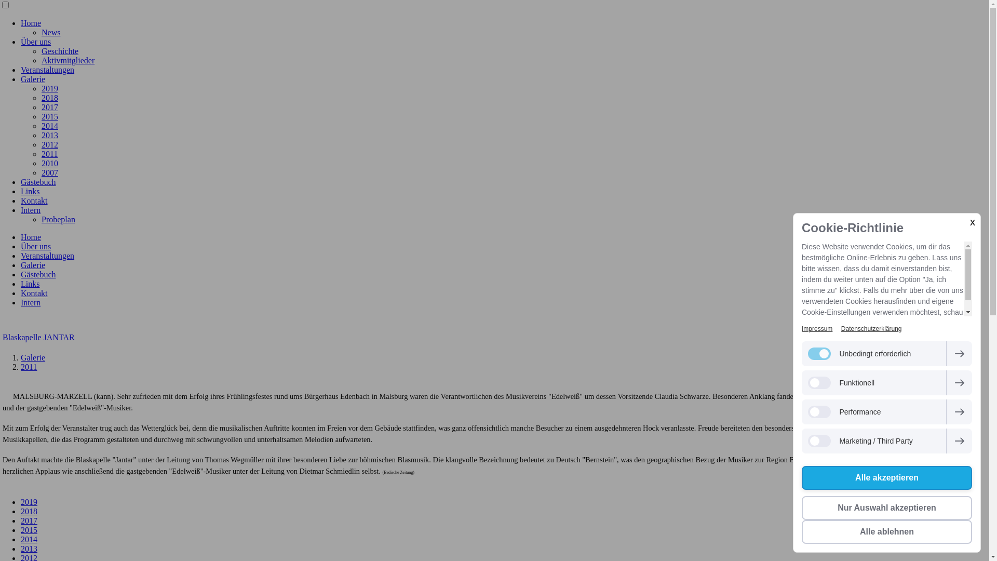 The width and height of the screenshot is (997, 561). I want to click on Galerie, so click(33, 265).